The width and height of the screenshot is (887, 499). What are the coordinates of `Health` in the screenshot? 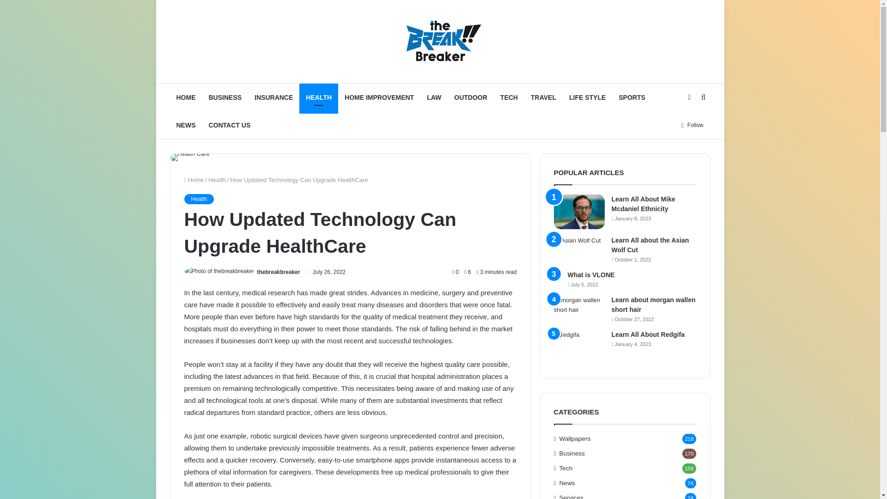 It's located at (199, 199).